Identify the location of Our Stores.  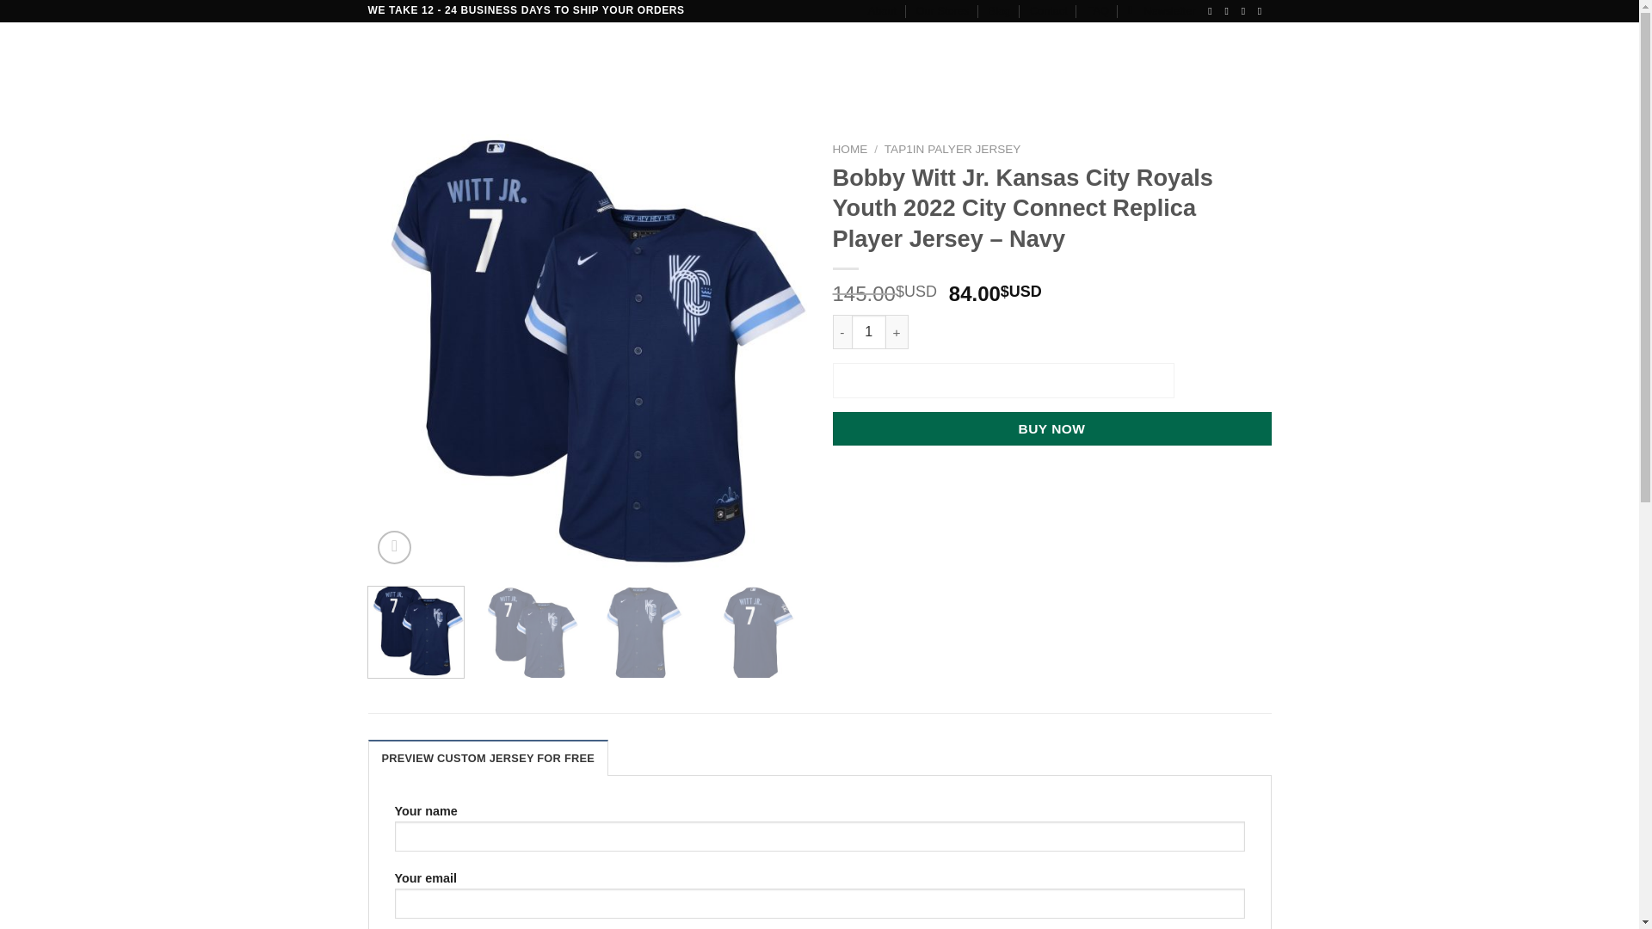
(943, 10).